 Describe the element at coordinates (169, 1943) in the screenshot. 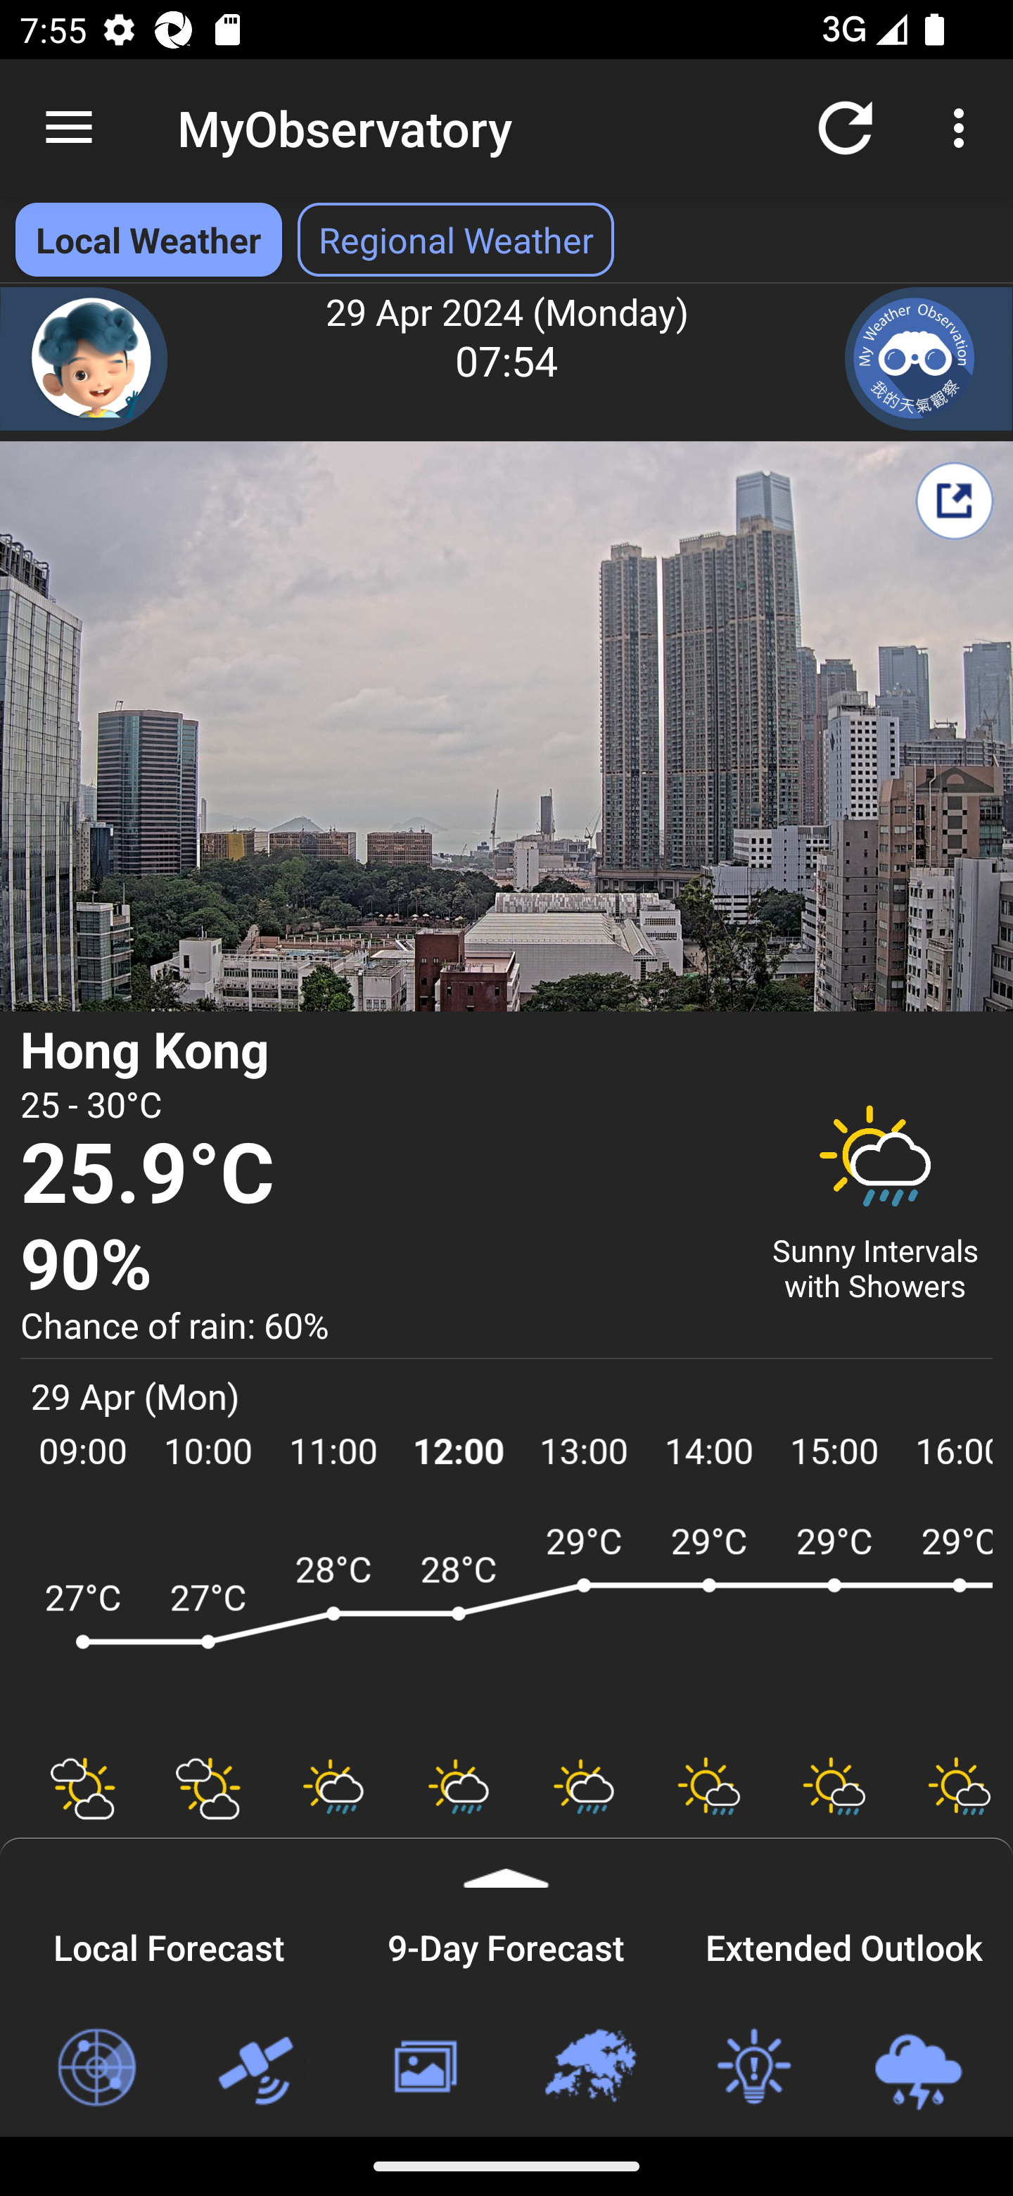

I see `Local Forecast` at that location.